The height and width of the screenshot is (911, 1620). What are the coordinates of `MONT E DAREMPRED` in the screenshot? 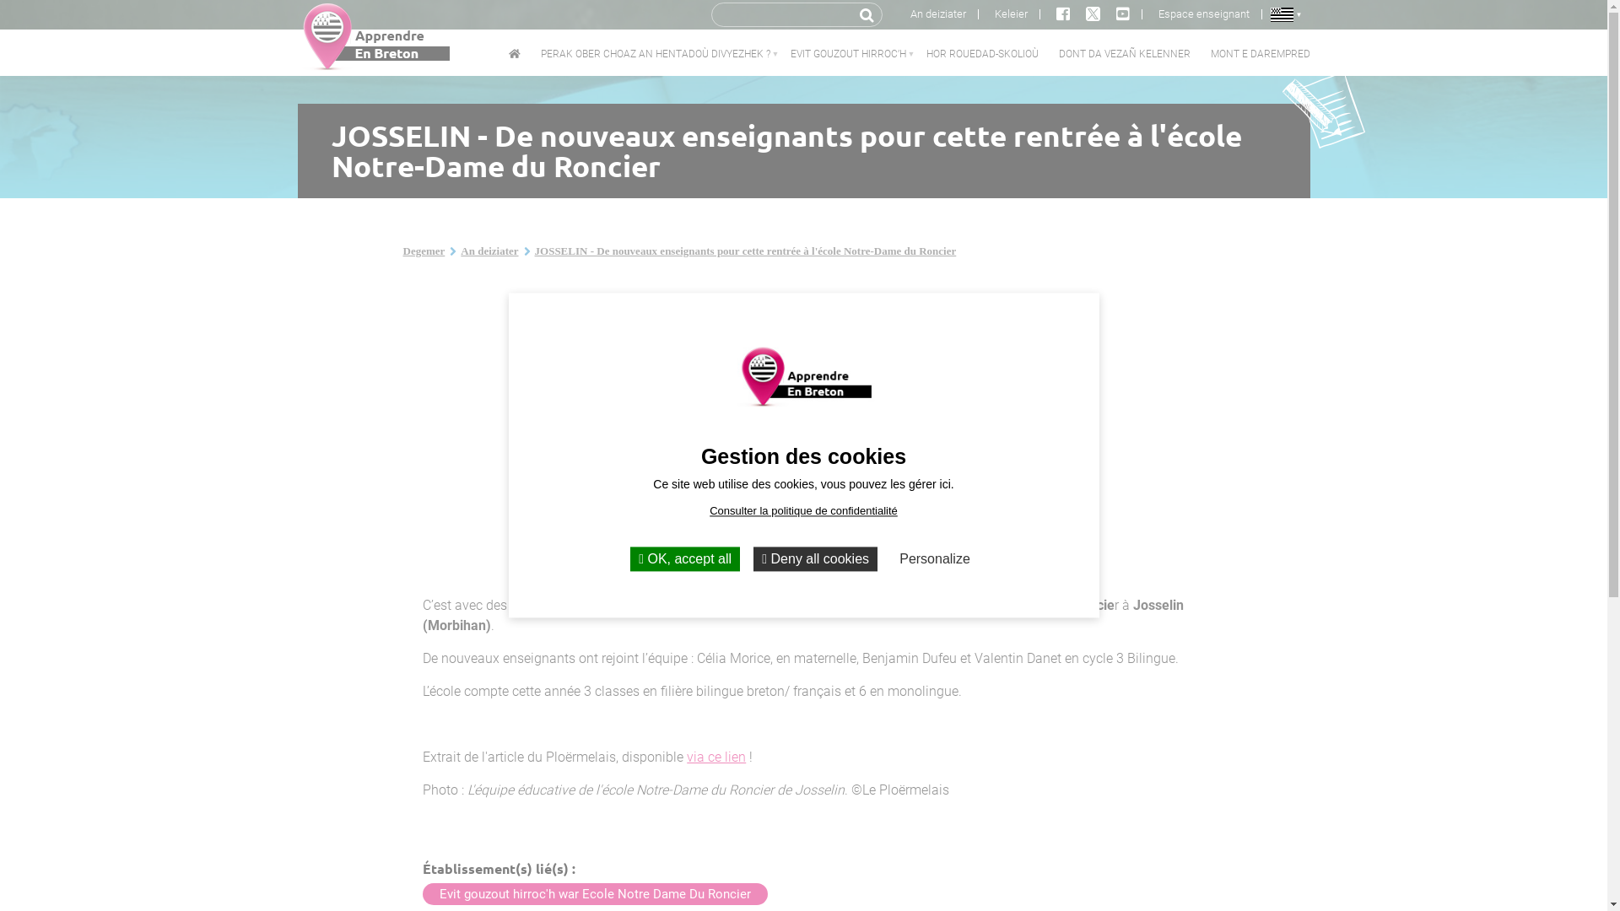 It's located at (1260, 58).